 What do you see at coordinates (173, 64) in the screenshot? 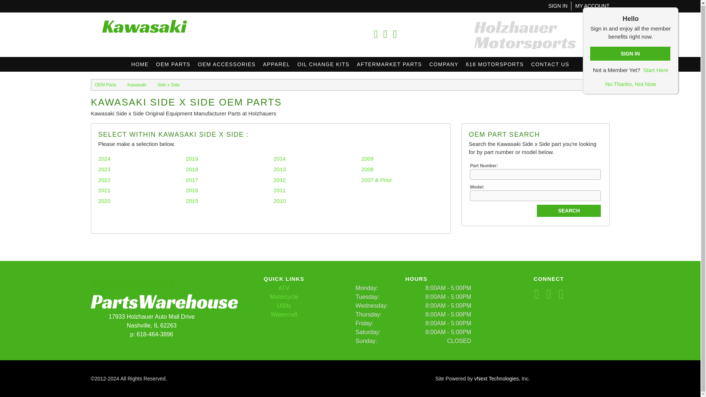
I see `OEM PARTS` at bounding box center [173, 64].